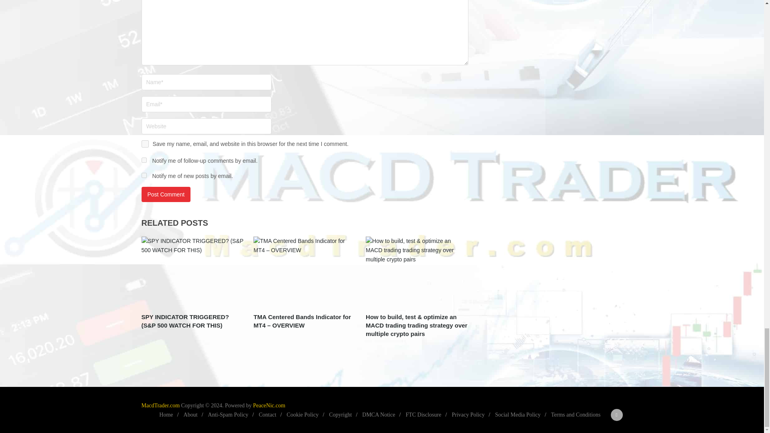 The width and height of the screenshot is (770, 433). What do you see at coordinates (144, 175) in the screenshot?
I see `subscribe` at bounding box center [144, 175].